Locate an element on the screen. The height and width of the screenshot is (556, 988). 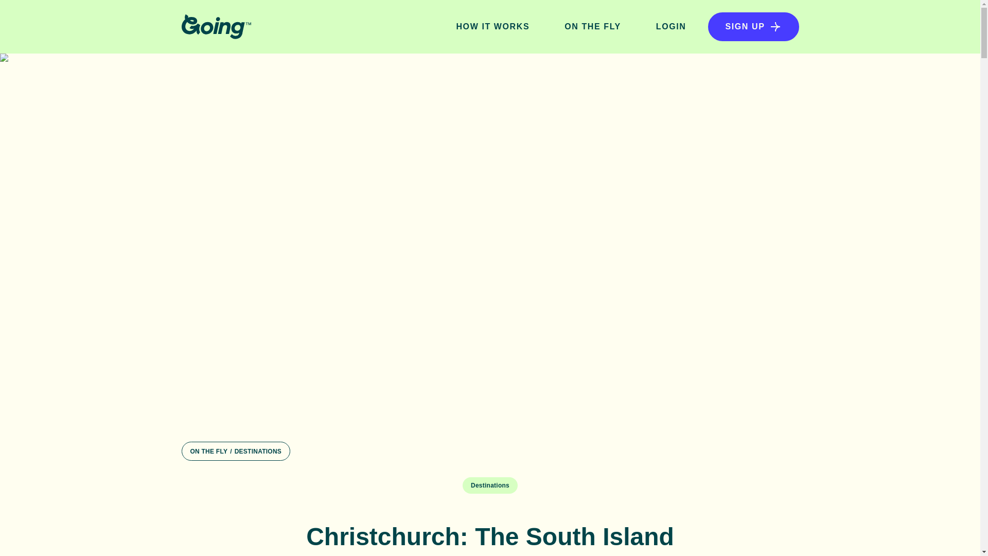
HOW IT WORKS is located at coordinates (492, 27).